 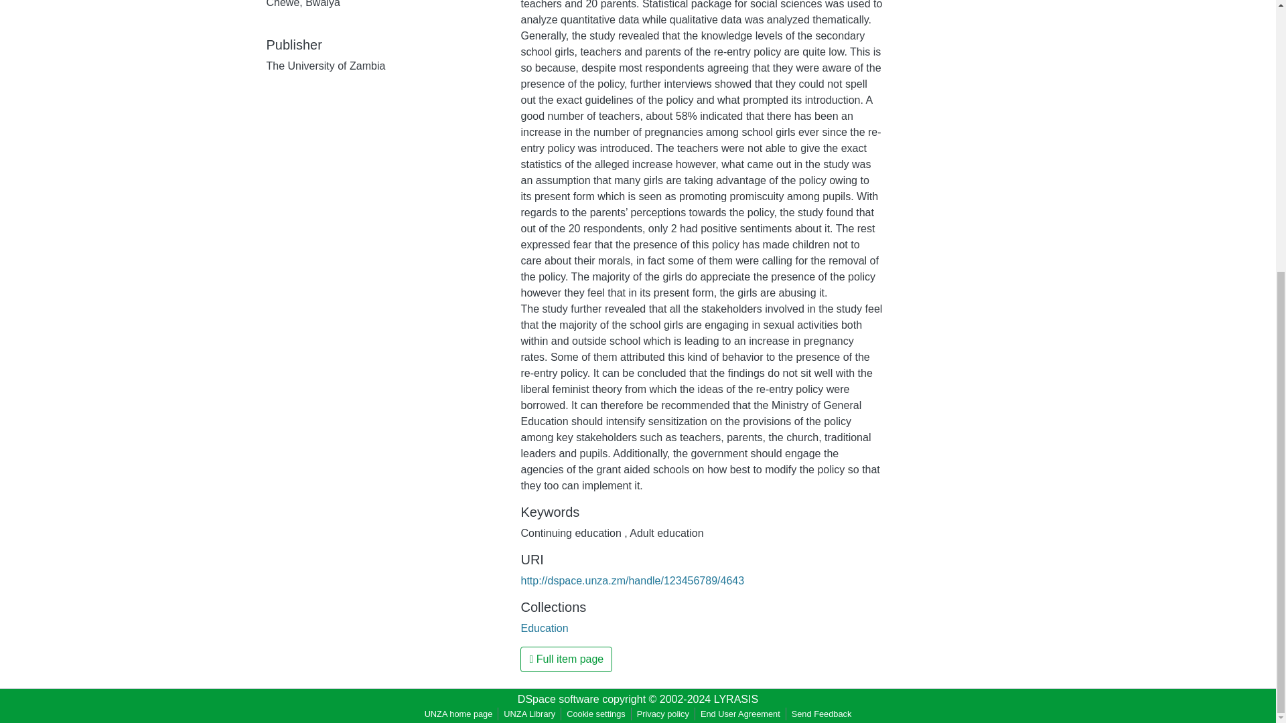 I want to click on Privacy policy, so click(x=662, y=714).